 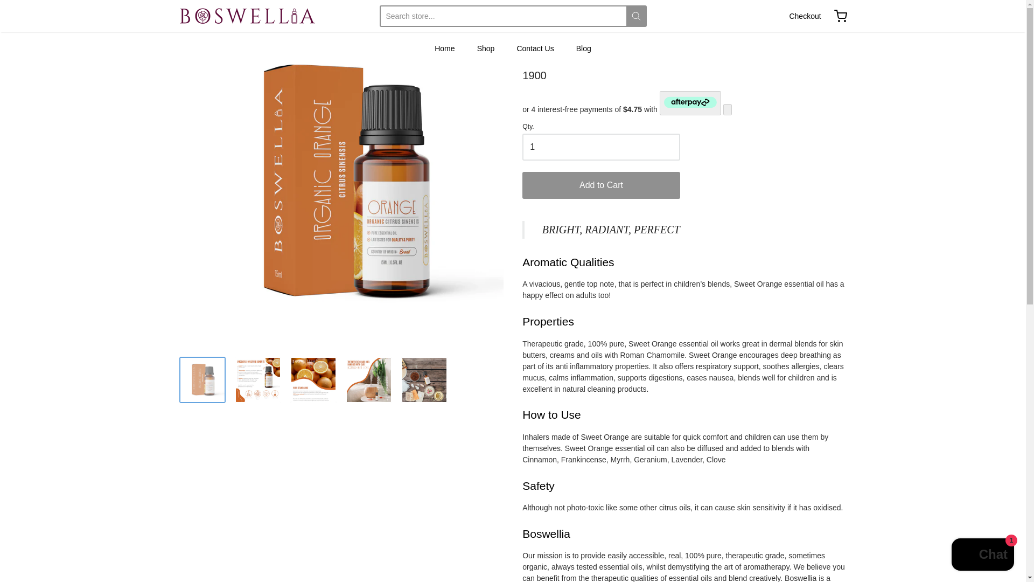 What do you see at coordinates (601, 147) in the screenshot?
I see `1` at bounding box center [601, 147].